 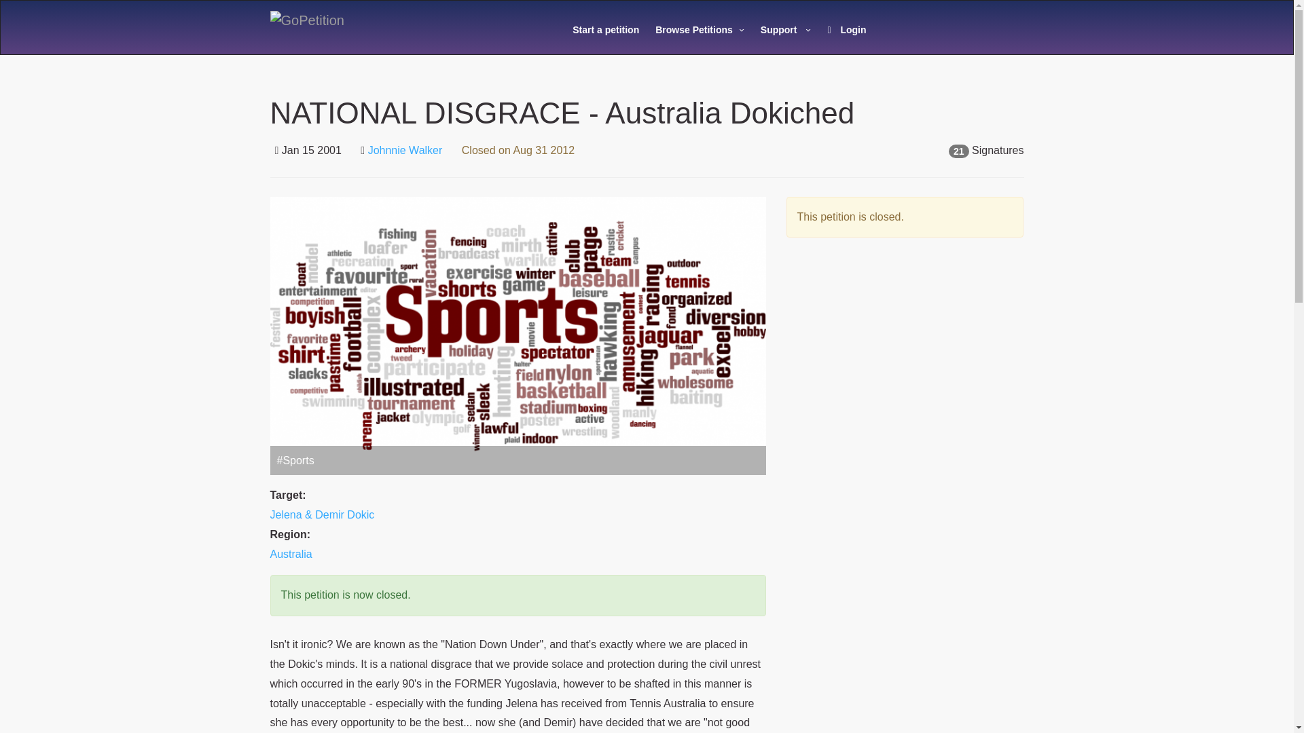 I want to click on Start a petition, so click(x=606, y=30).